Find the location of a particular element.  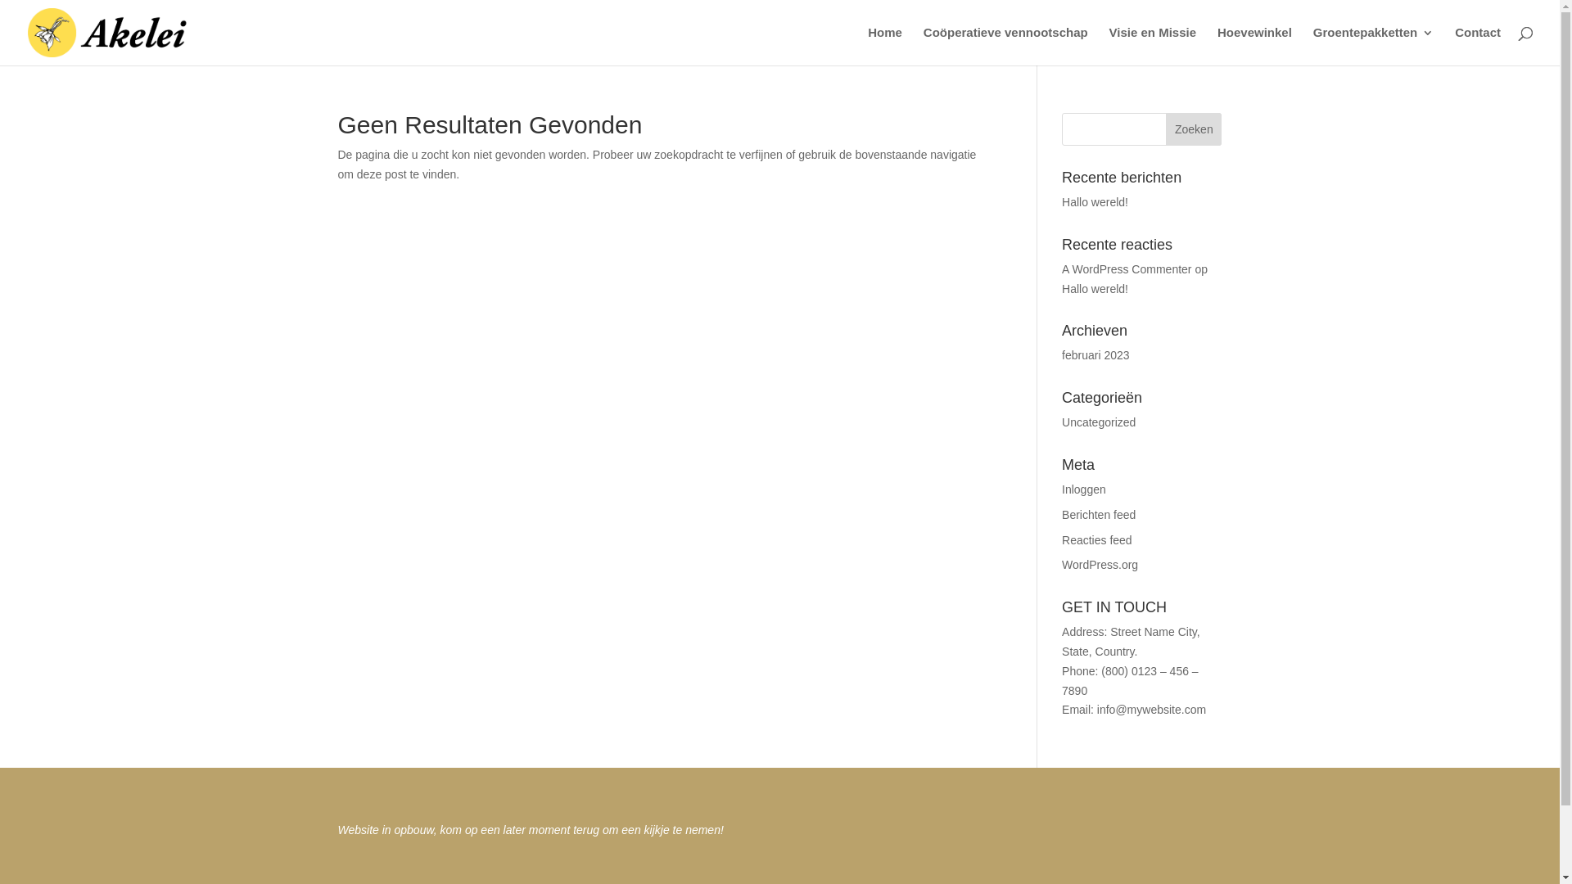

Home is located at coordinates (885, 46).